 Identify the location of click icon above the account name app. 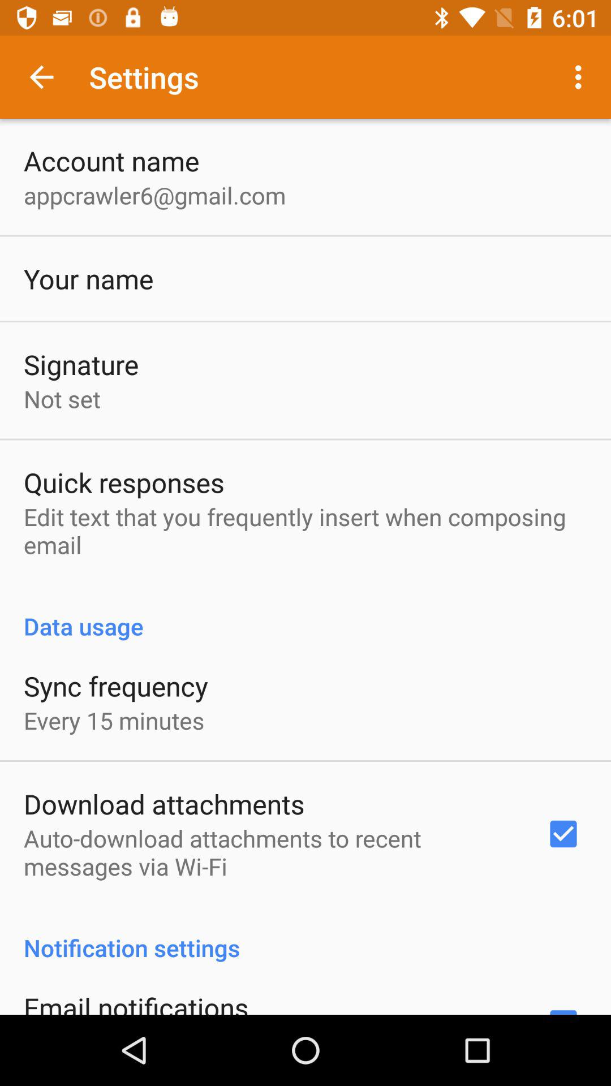
(41, 77).